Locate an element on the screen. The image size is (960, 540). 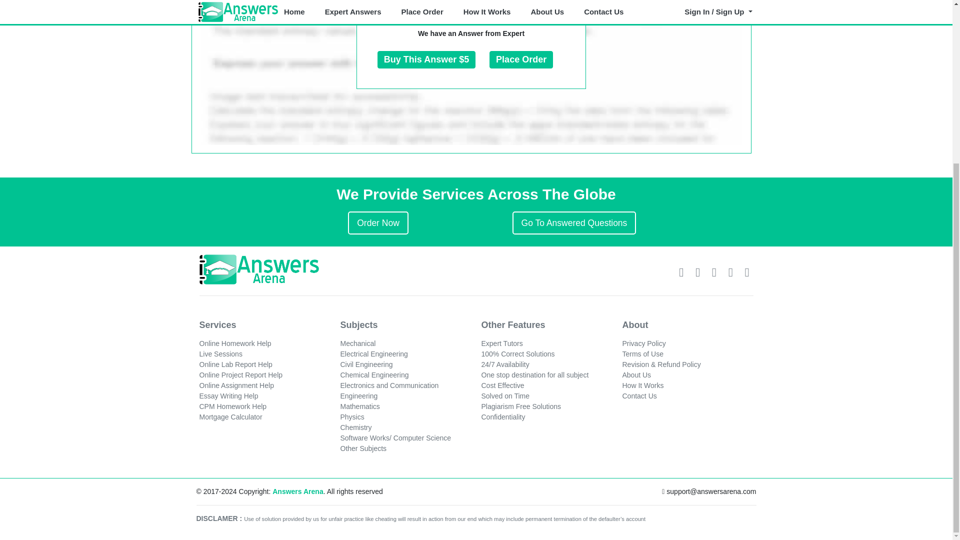
Live Sessions is located at coordinates (220, 354).